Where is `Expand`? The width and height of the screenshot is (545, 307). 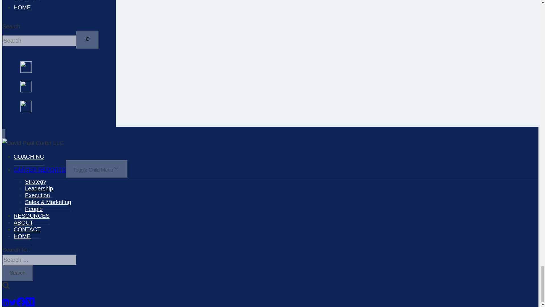
Expand is located at coordinates (116, 168).